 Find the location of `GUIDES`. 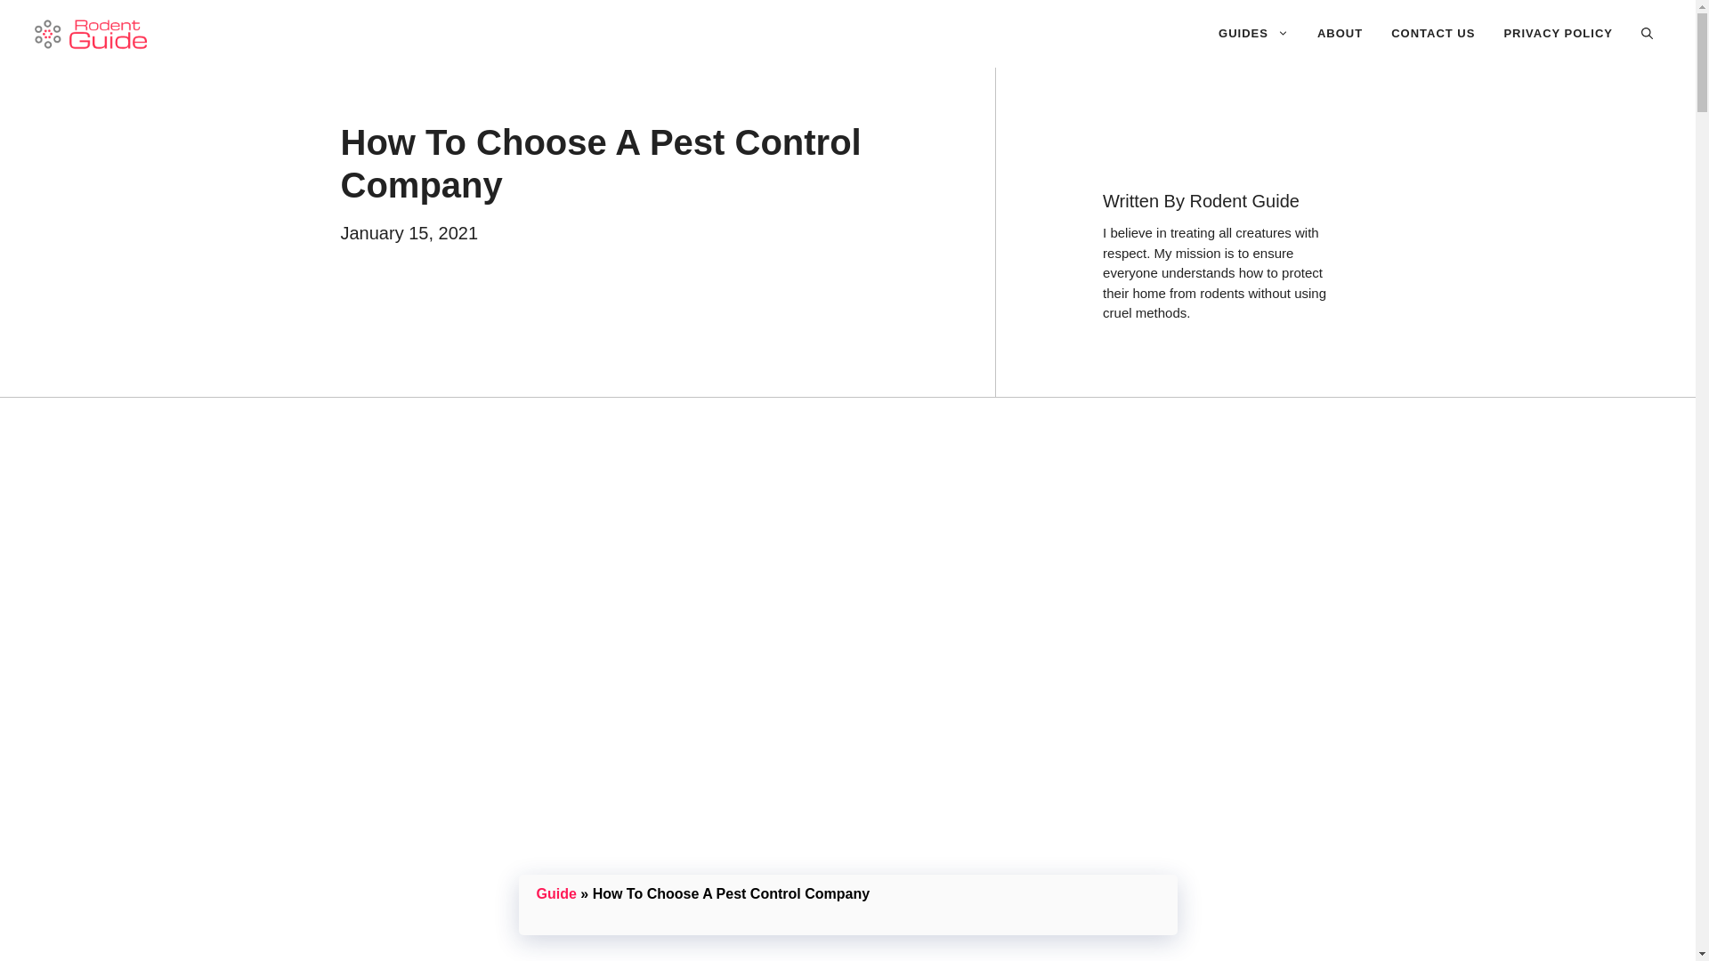

GUIDES is located at coordinates (1253, 34).